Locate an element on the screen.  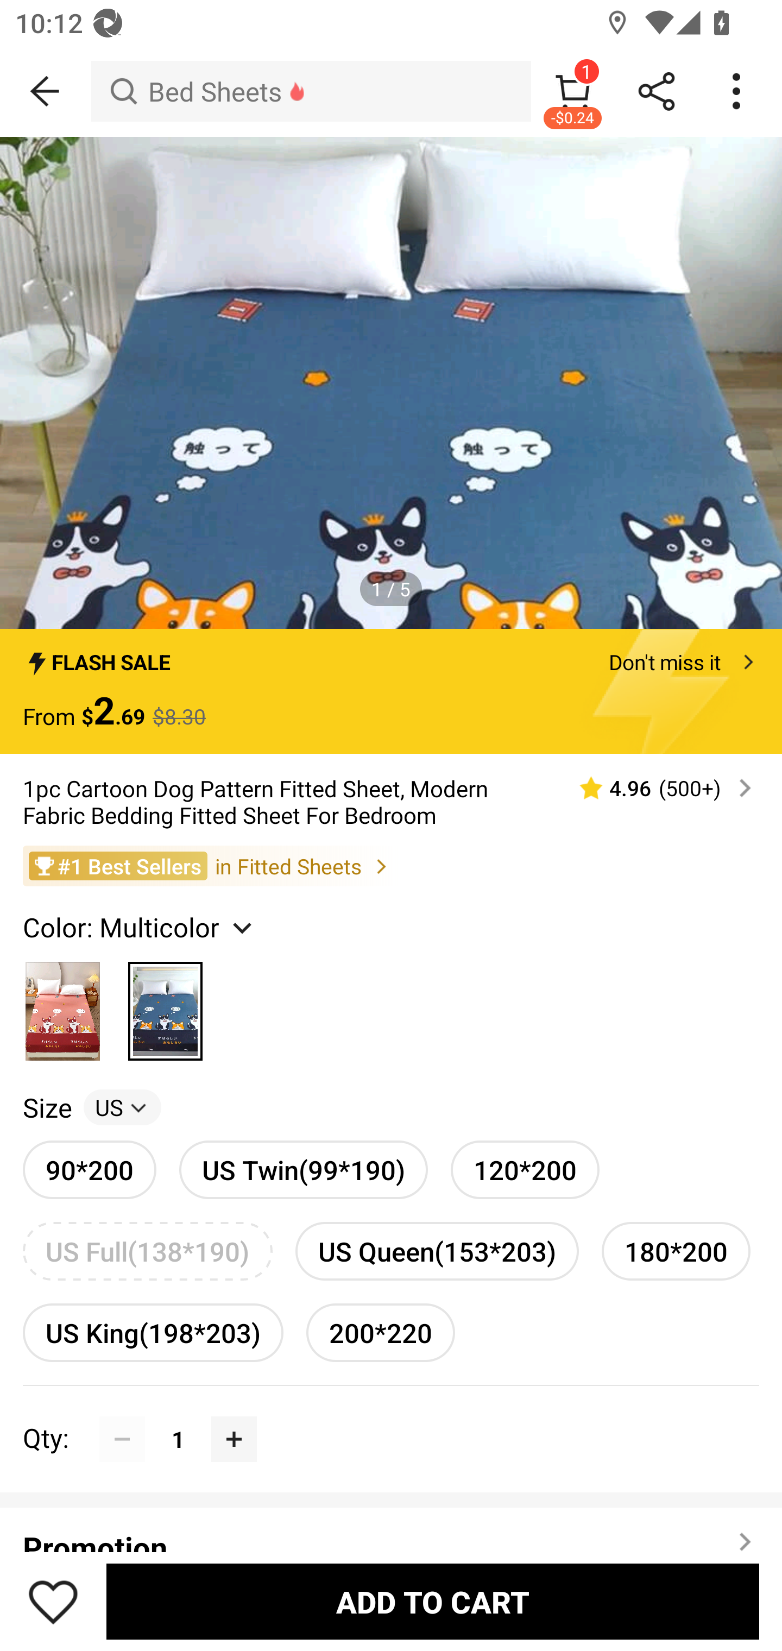
Pink is located at coordinates (63, 1005).